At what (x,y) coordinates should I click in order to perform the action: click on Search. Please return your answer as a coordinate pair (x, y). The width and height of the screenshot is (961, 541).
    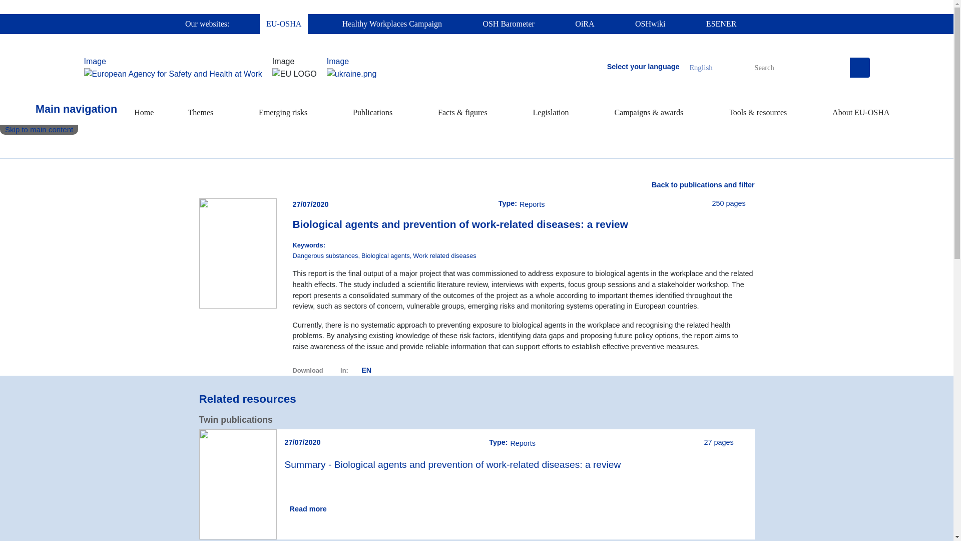
    Looking at the image, I should click on (859, 67).